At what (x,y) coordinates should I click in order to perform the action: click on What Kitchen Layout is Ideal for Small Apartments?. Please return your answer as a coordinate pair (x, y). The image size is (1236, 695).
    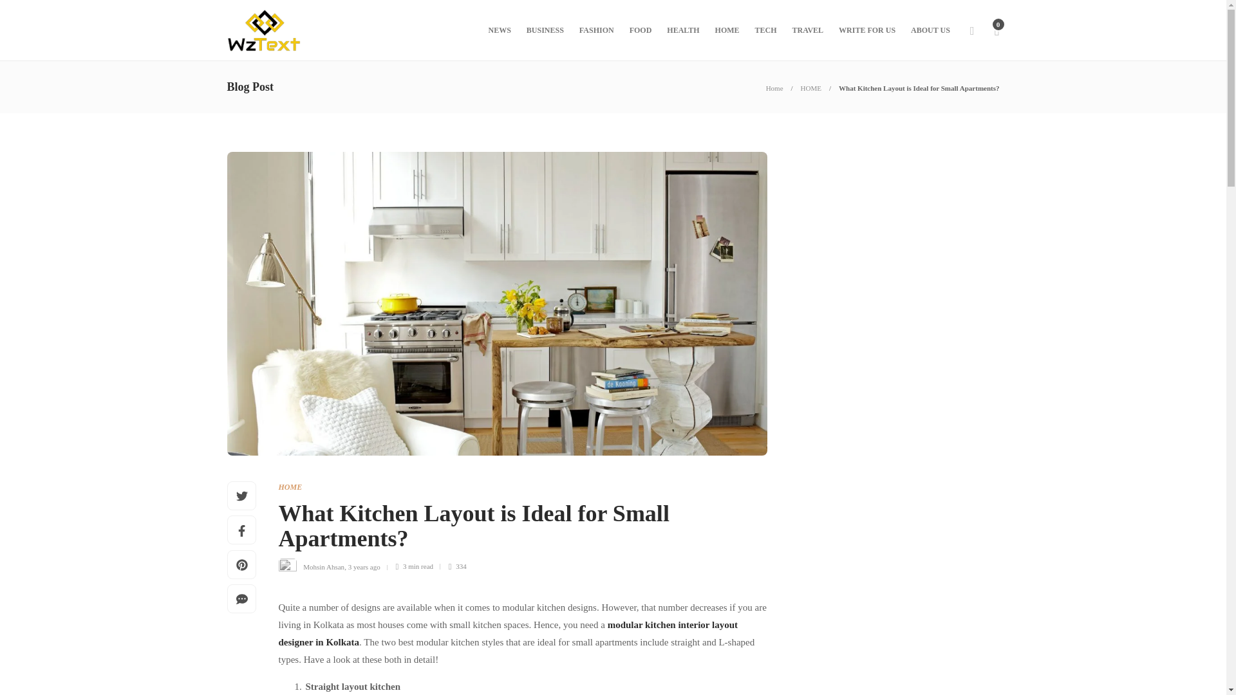
    Looking at the image, I should click on (919, 88).